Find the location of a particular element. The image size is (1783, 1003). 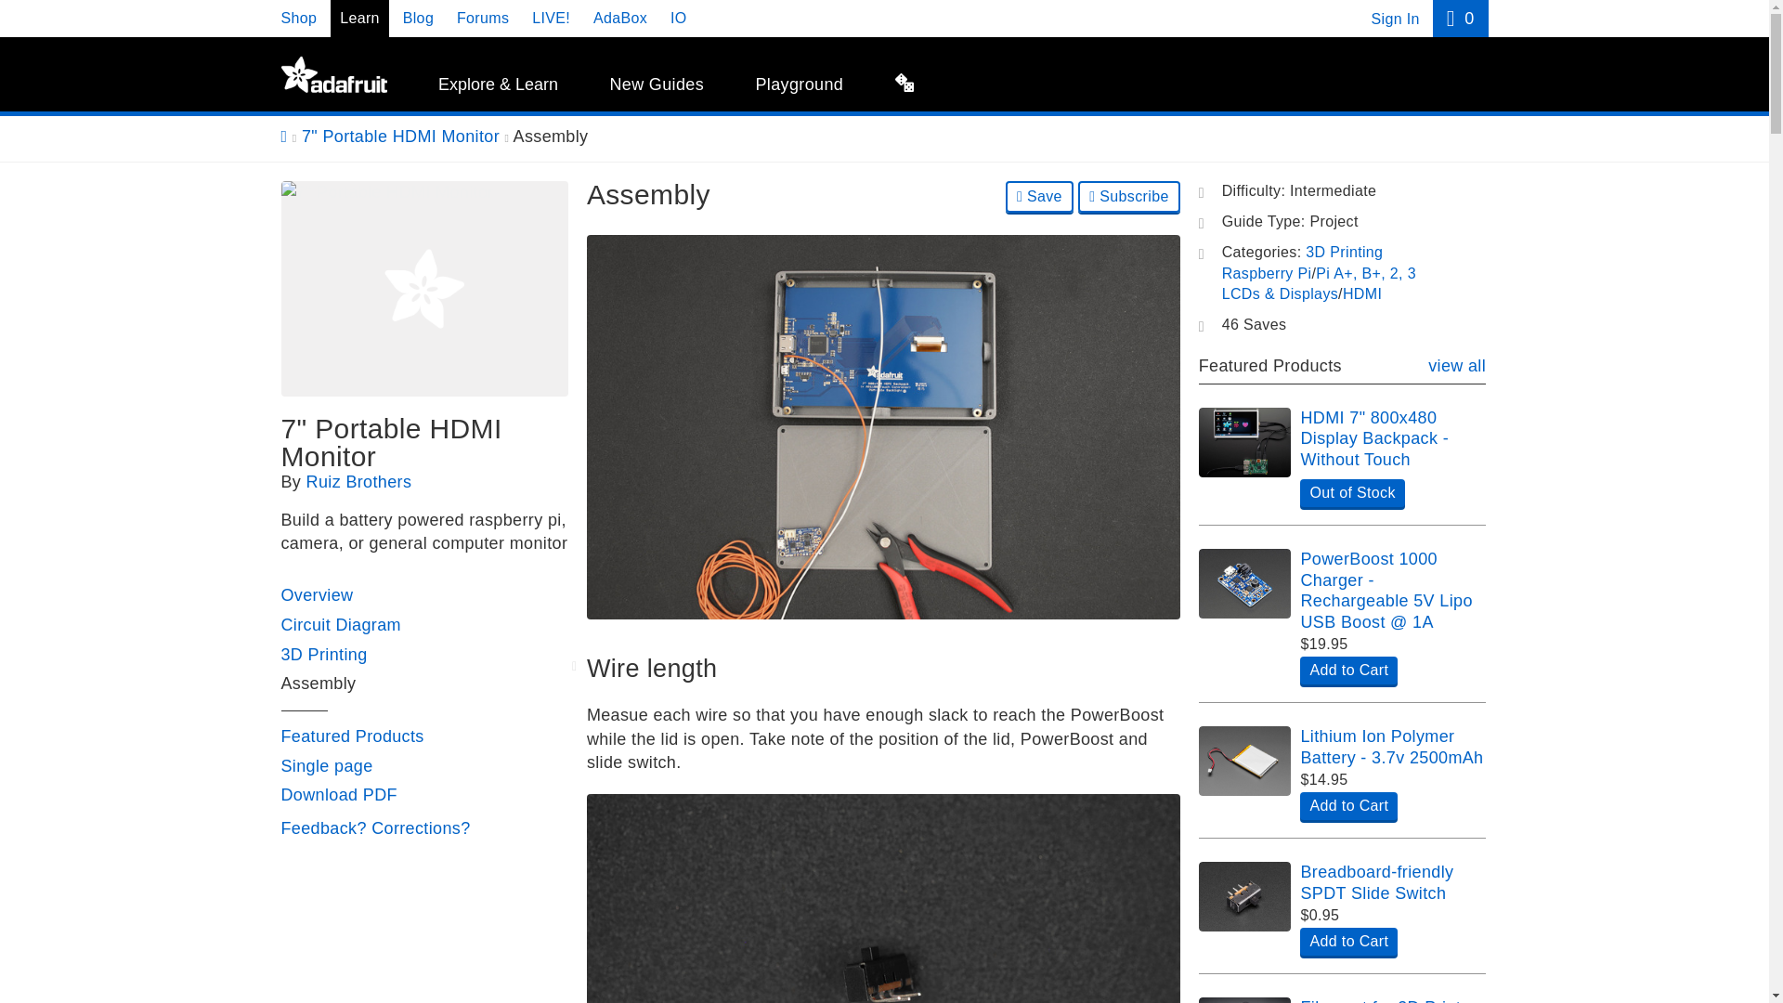

Blog is located at coordinates (418, 18).